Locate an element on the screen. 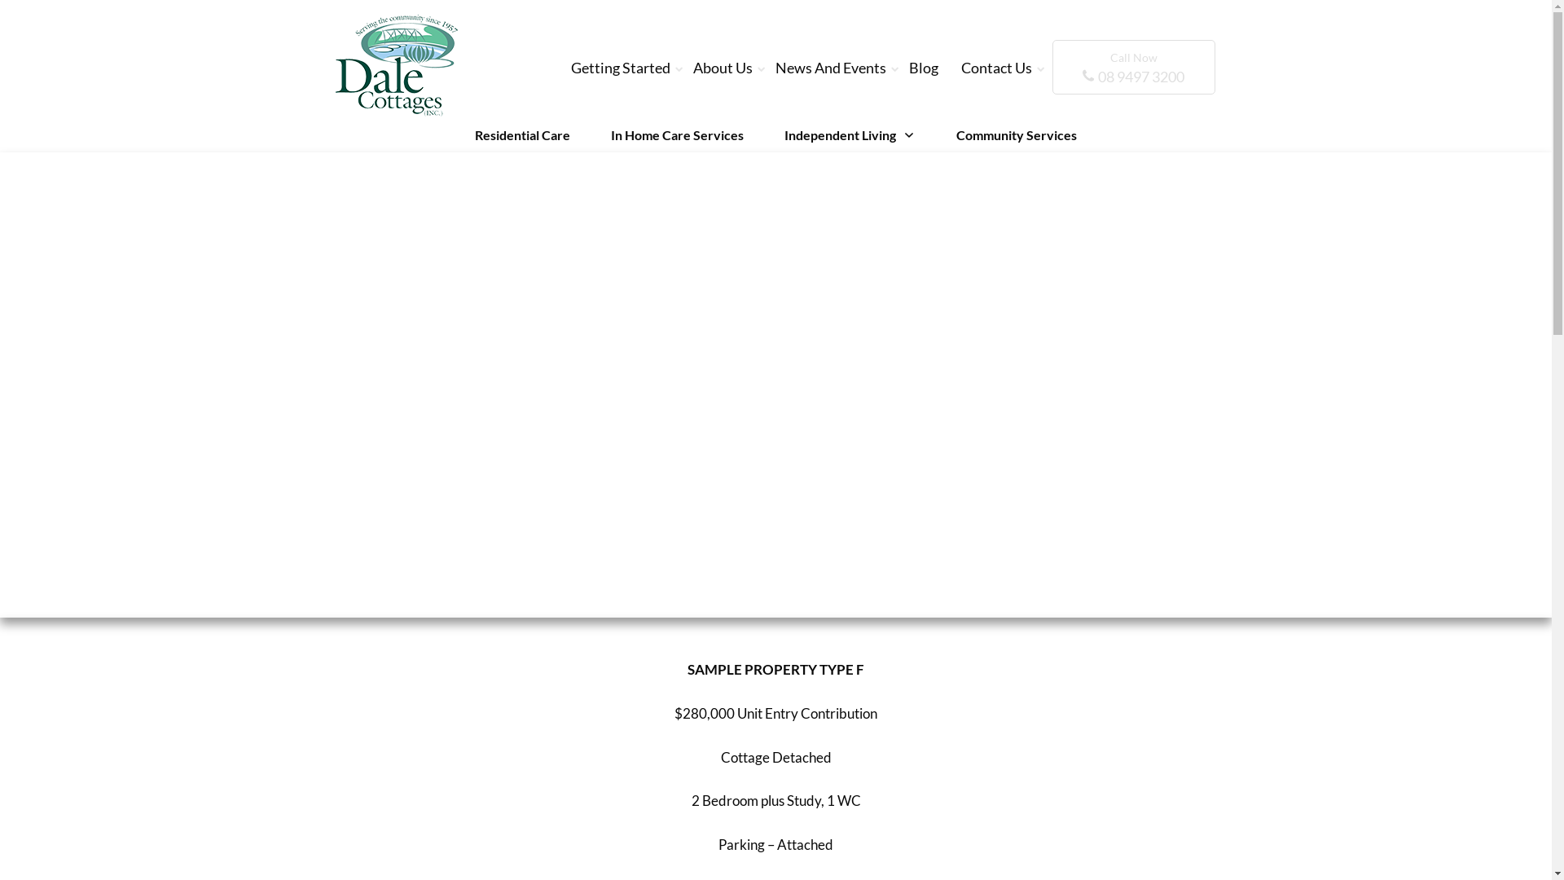 This screenshot has width=1564, height=880. Call Now
08 9497 3200 is located at coordinates (1134, 67).